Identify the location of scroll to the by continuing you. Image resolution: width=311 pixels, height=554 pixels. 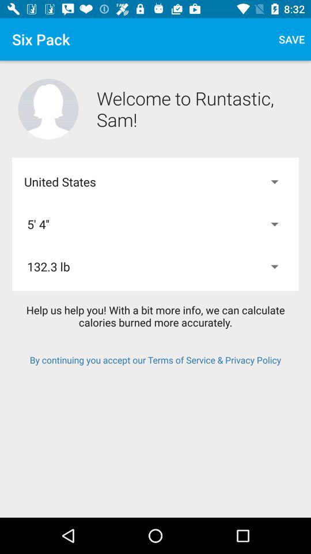
(155, 360).